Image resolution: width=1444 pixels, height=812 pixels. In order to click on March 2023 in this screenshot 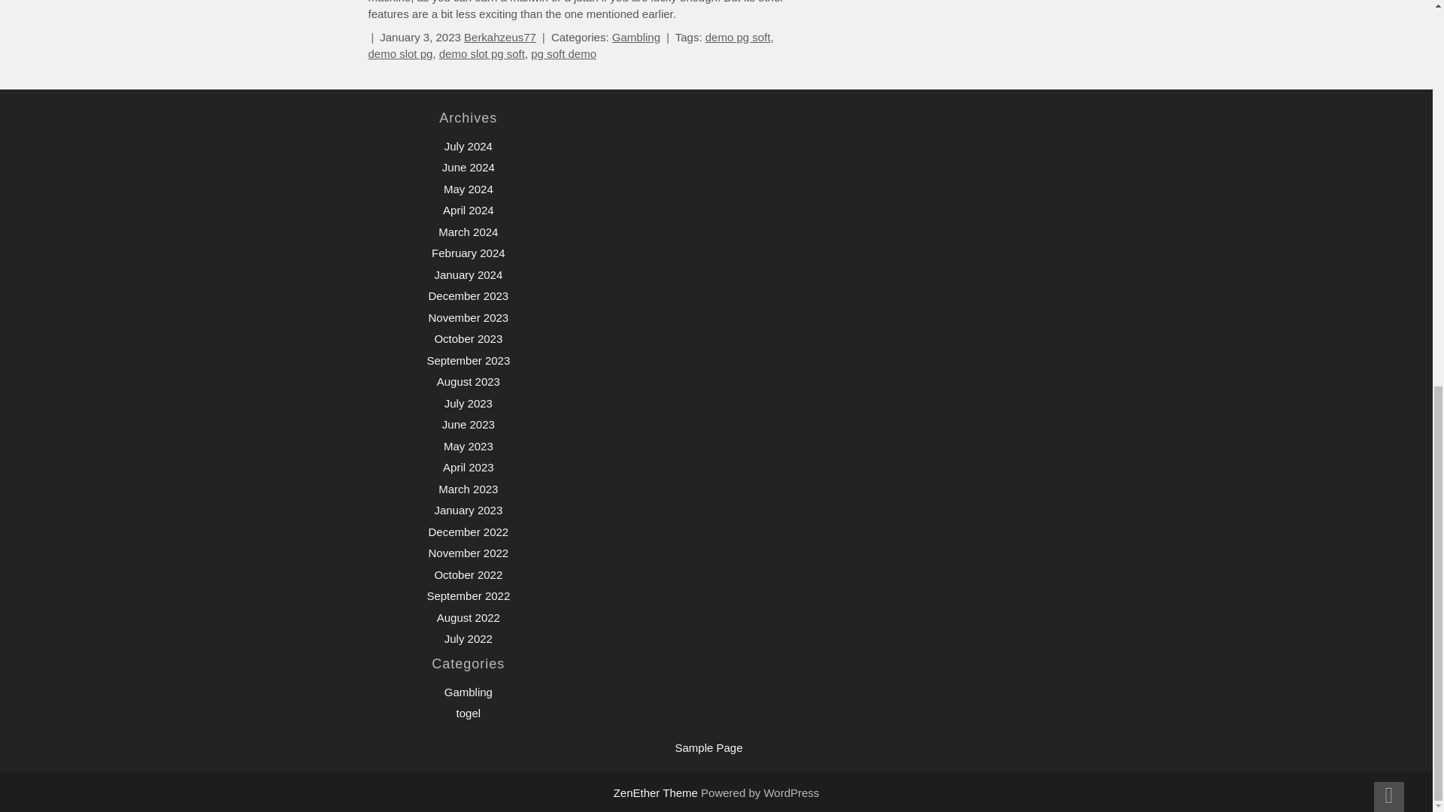, I will do `click(468, 489)`.